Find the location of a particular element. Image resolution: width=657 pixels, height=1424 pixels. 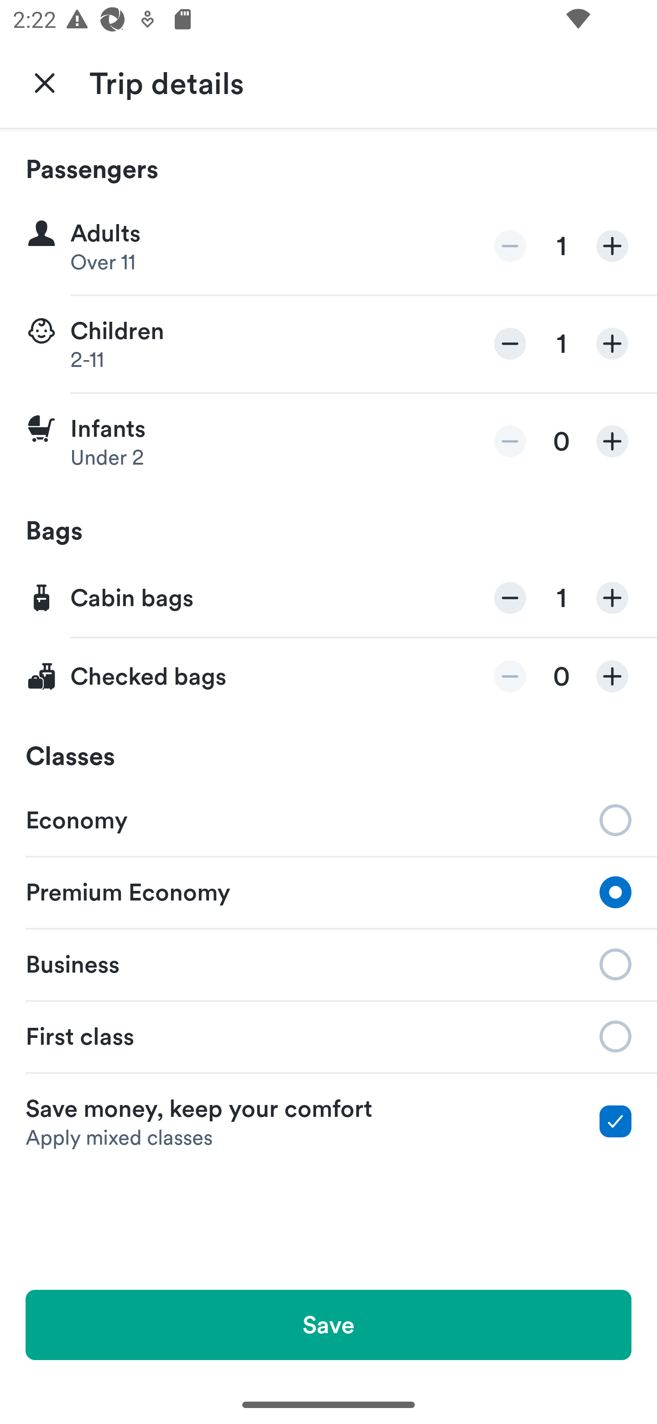

Add is located at coordinates (612, 441).